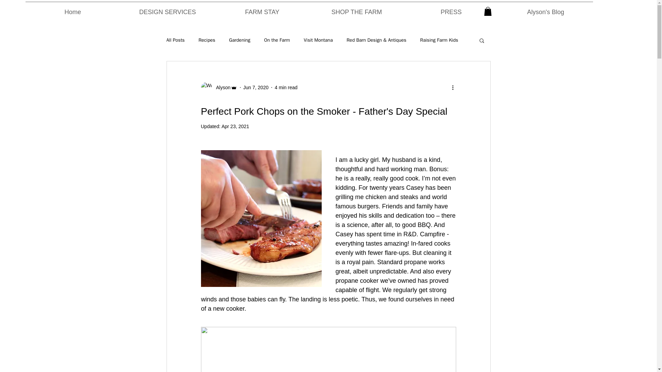 This screenshot has width=662, height=372. I want to click on PRESS, so click(451, 9).